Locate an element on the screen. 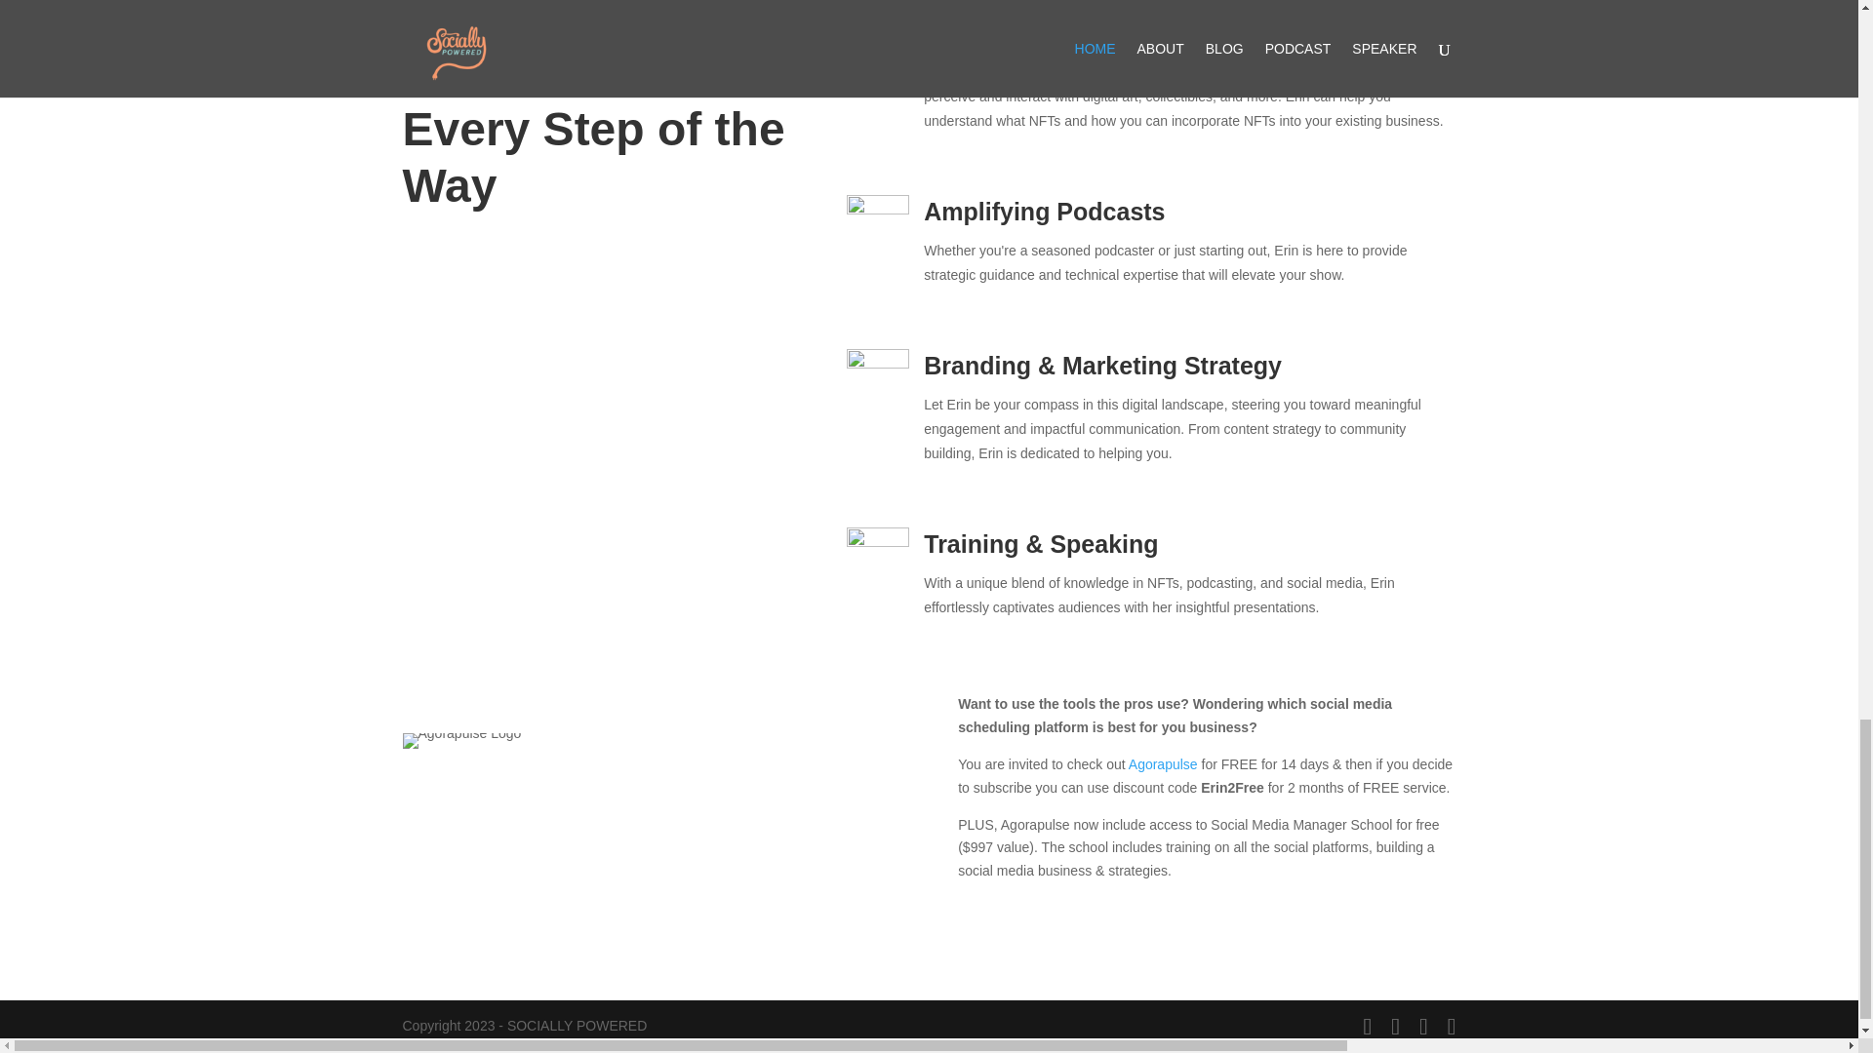 This screenshot has width=1873, height=1053. Agorapulse is located at coordinates (1163, 764).